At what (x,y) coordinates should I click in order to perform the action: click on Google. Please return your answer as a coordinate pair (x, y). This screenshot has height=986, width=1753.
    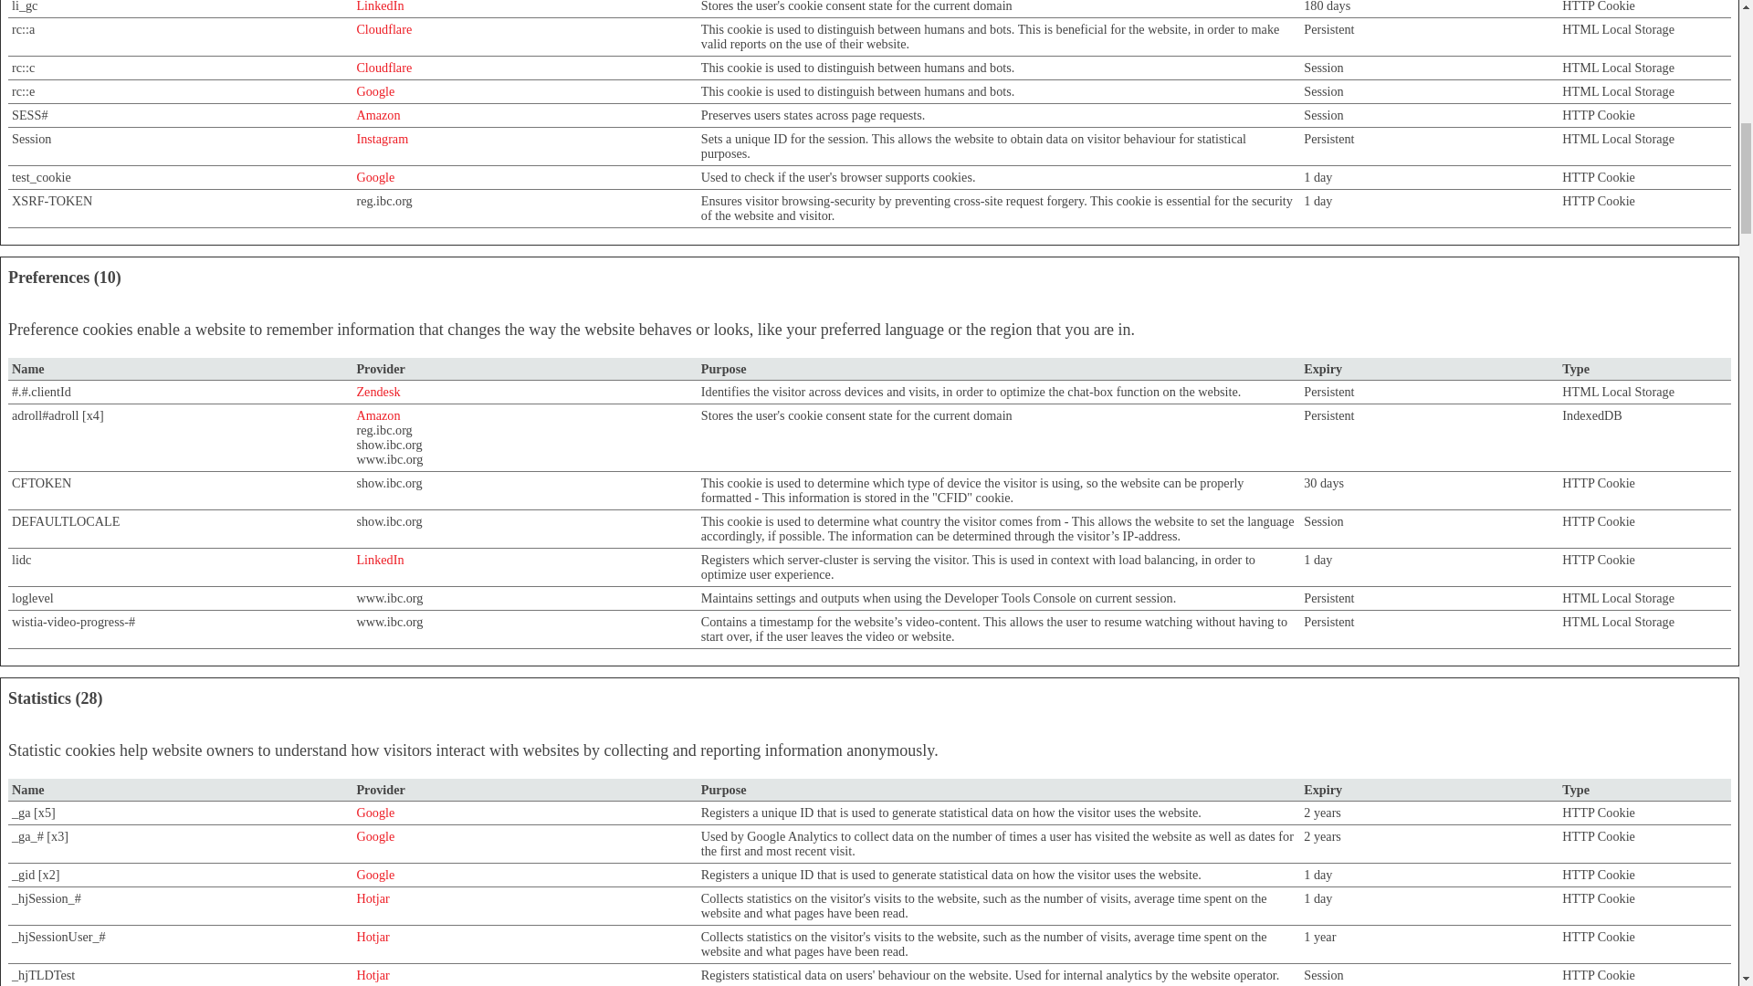
    Looking at the image, I should click on (374, 176).